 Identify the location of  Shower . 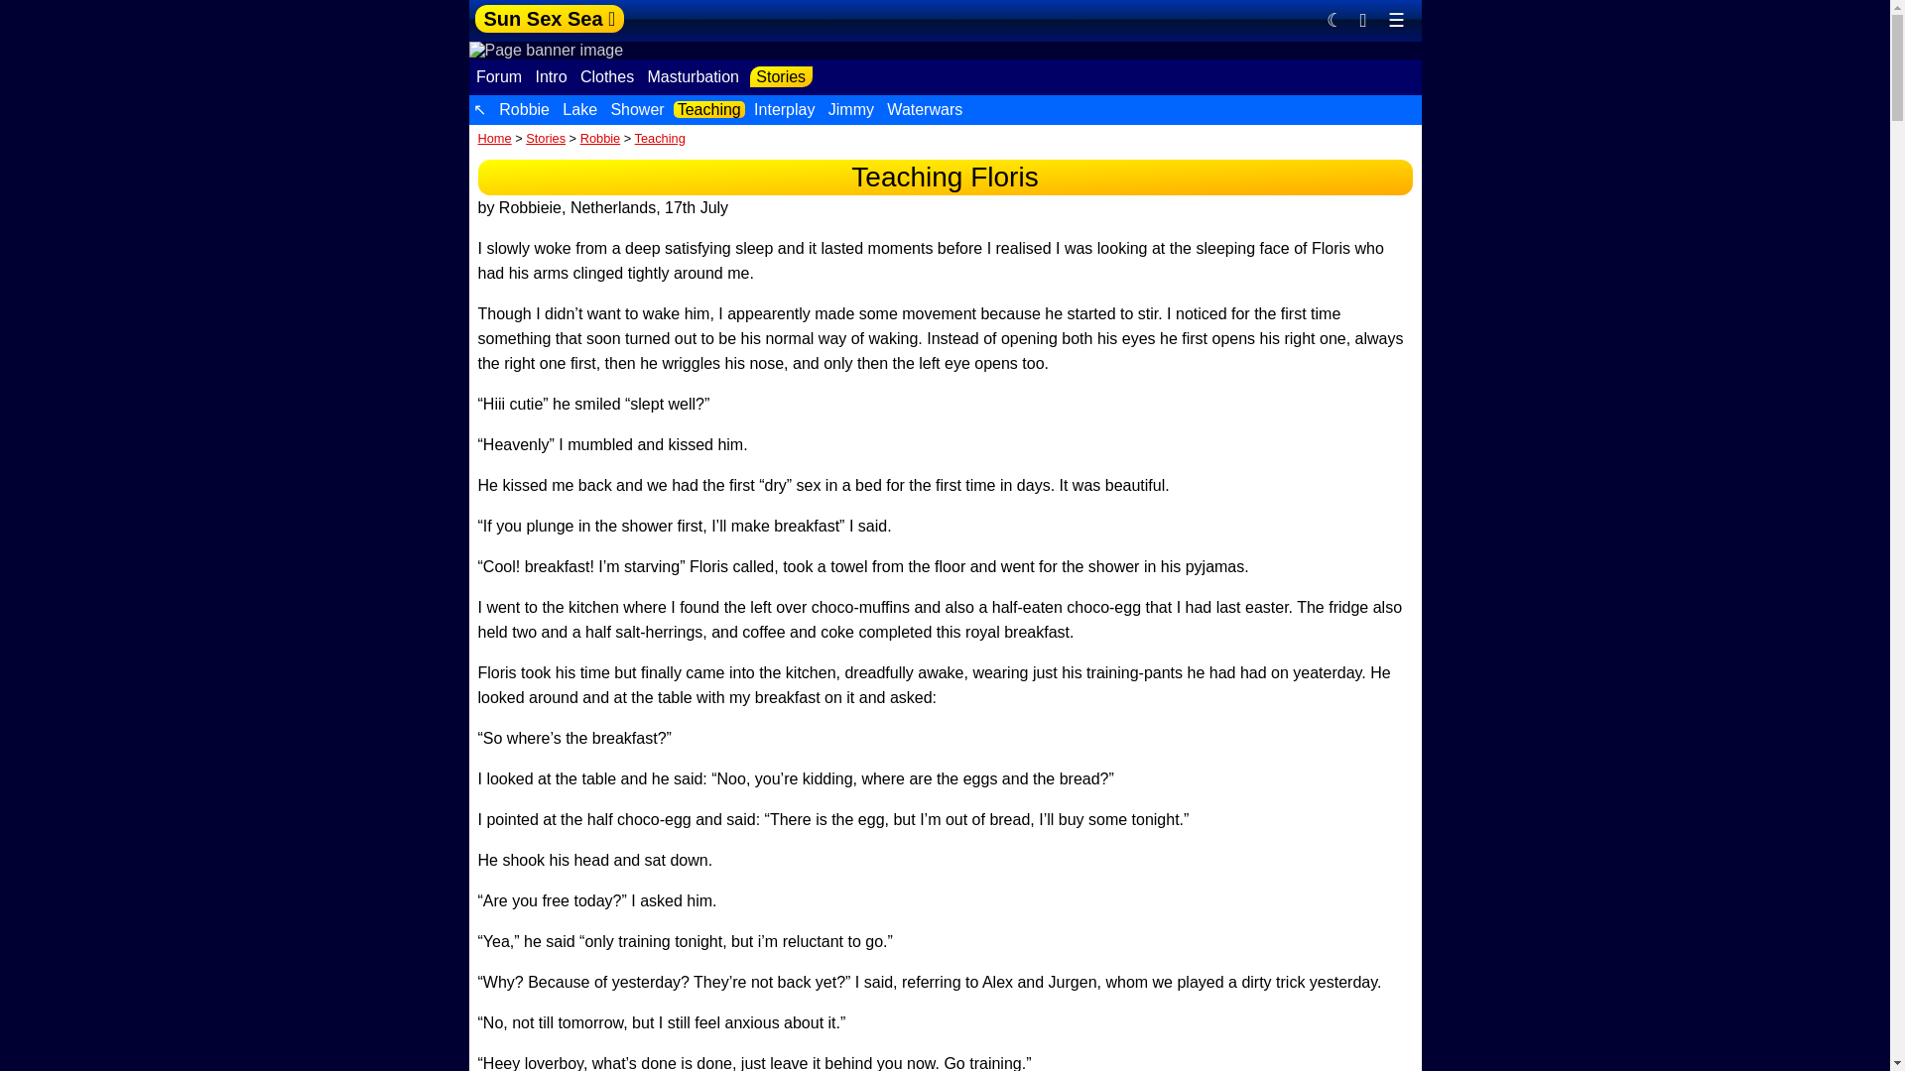
(637, 109).